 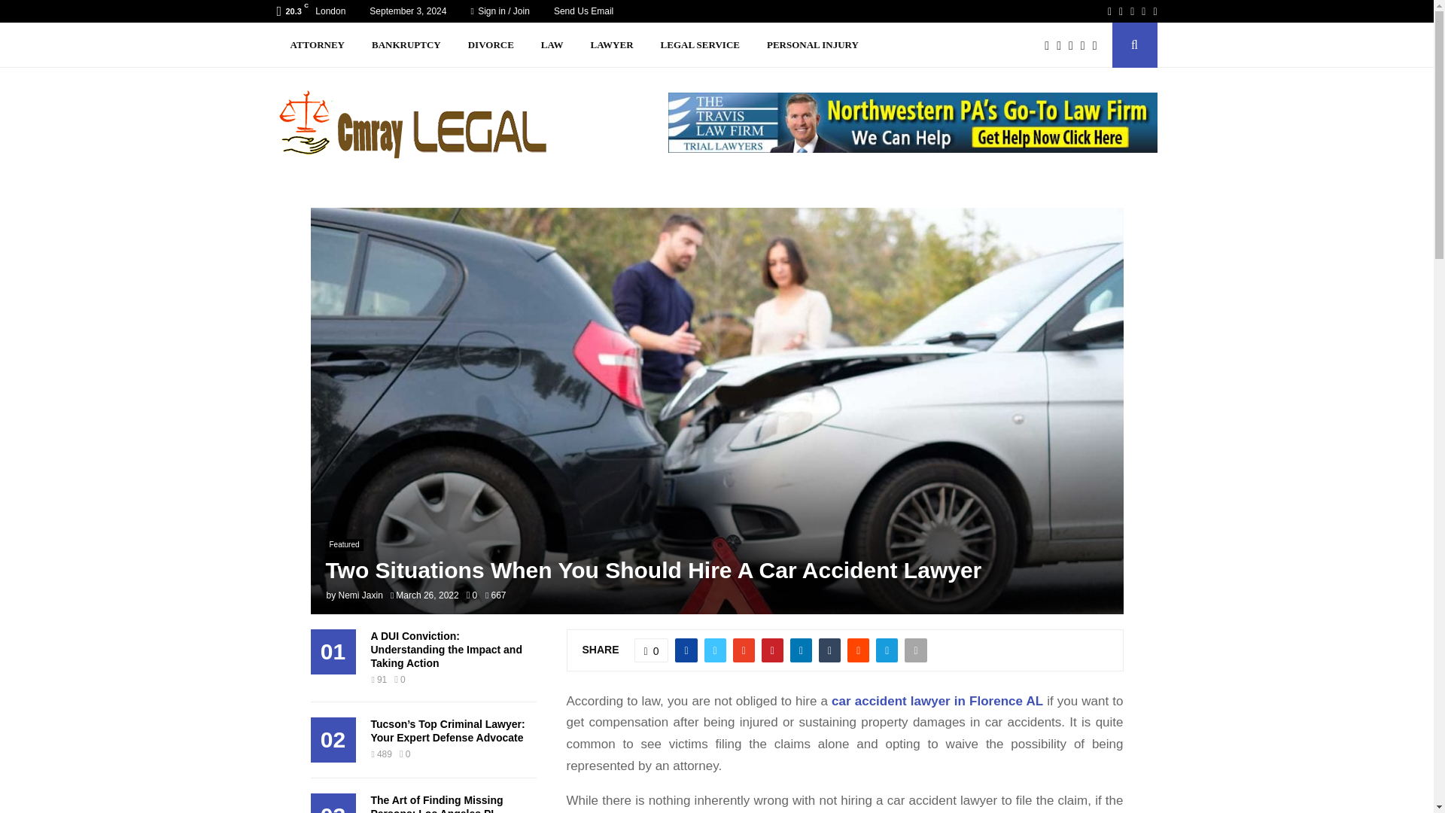 I want to click on BANKRUPTCY, so click(x=406, y=45).